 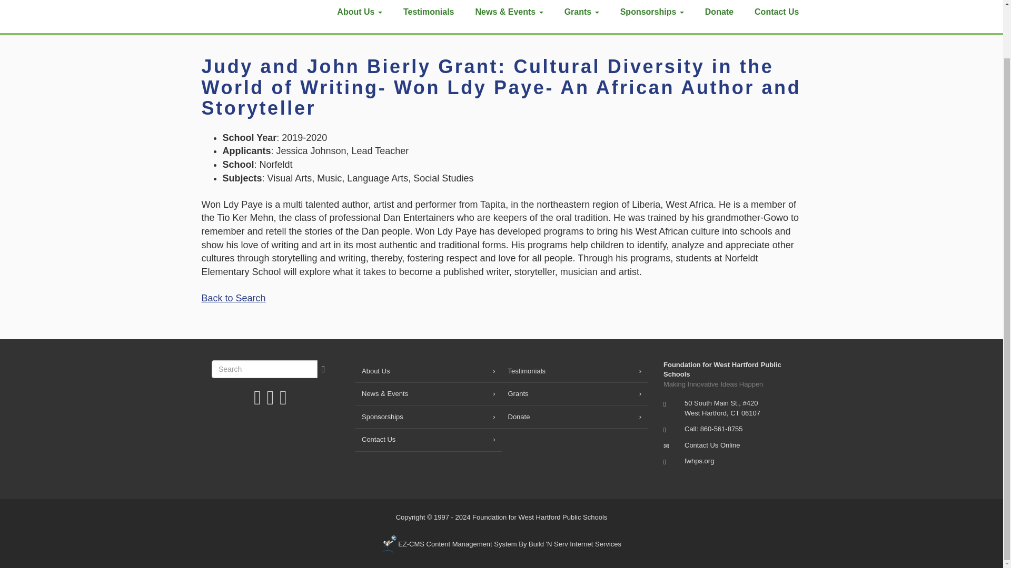 I want to click on Back to Search, so click(x=233, y=298).